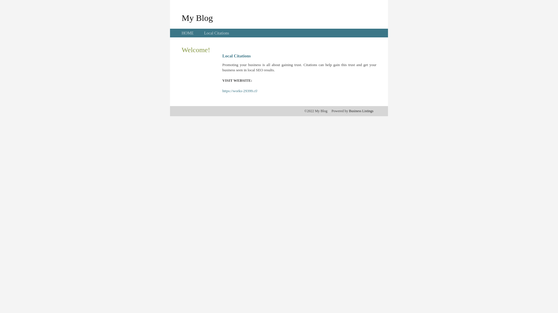 The image size is (558, 313). I want to click on HOME, so click(188, 33).